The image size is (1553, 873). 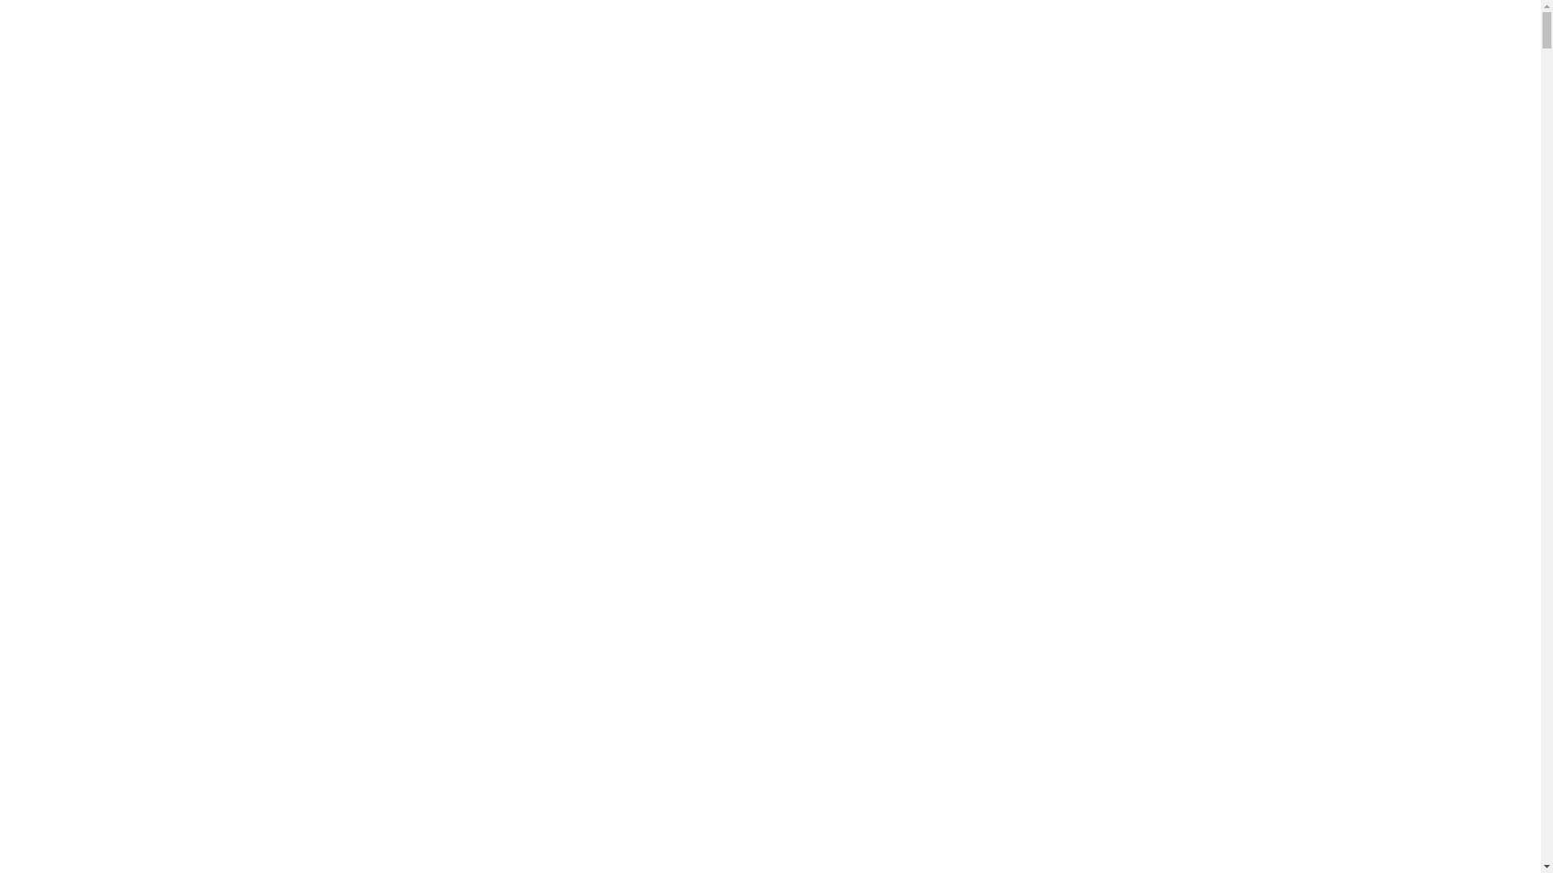 What do you see at coordinates (875, 69) in the screenshot?
I see `About Us` at bounding box center [875, 69].